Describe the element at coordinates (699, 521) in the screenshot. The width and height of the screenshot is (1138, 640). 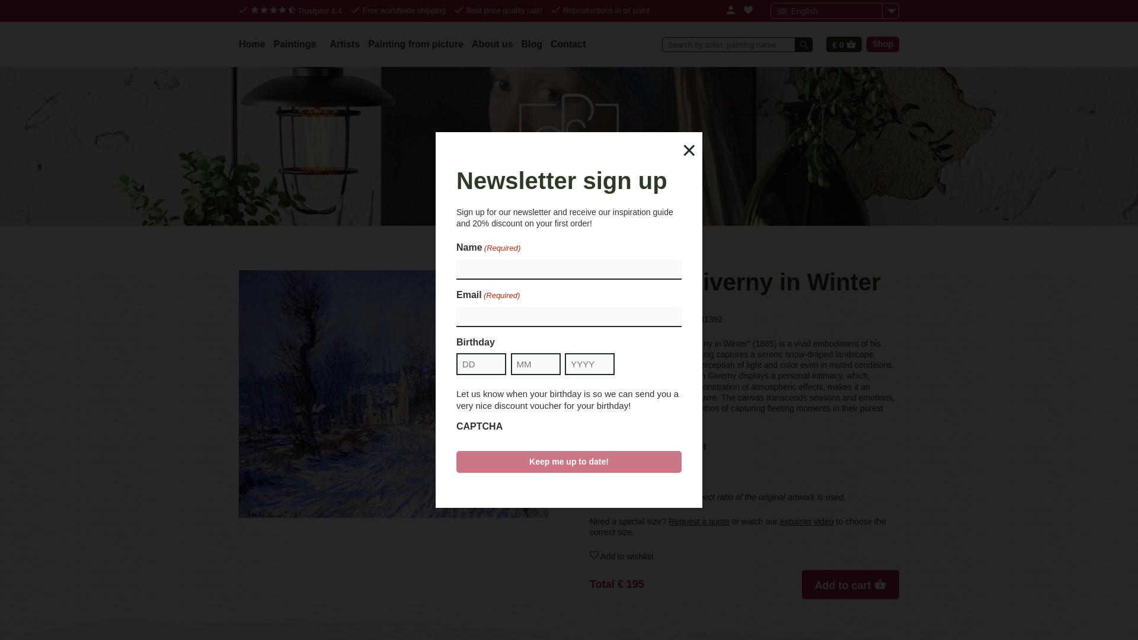
I see `Request a quote` at that location.